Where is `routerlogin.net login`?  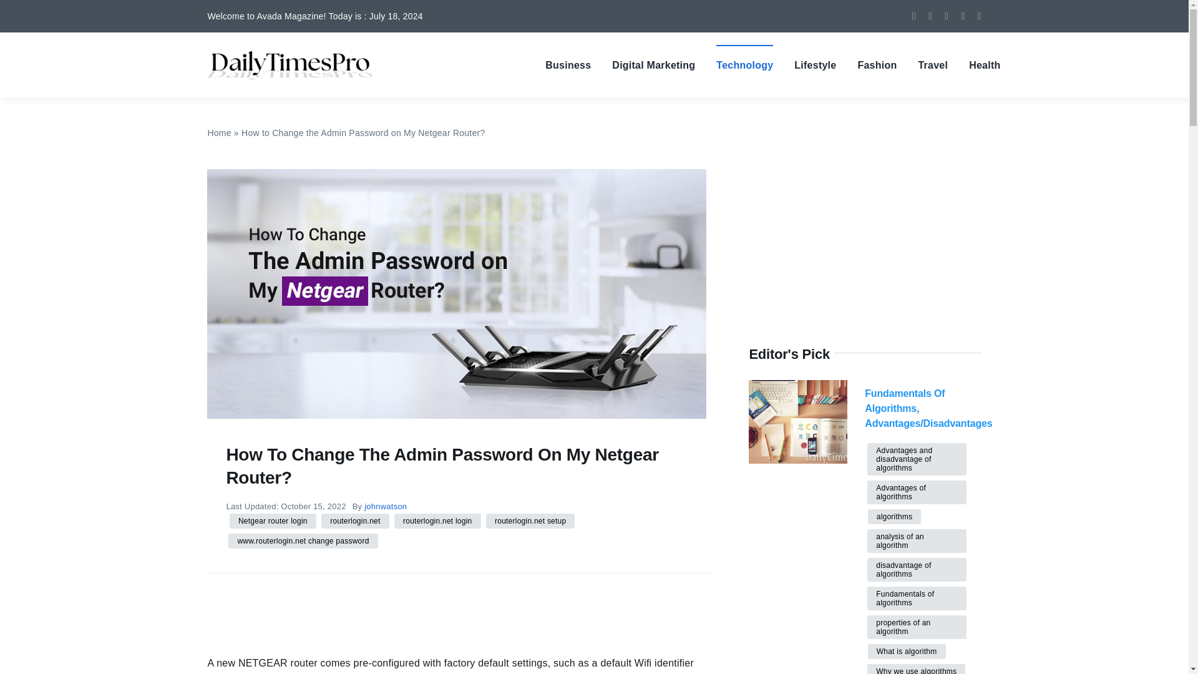 routerlogin.net login is located at coordinates (437, 520).